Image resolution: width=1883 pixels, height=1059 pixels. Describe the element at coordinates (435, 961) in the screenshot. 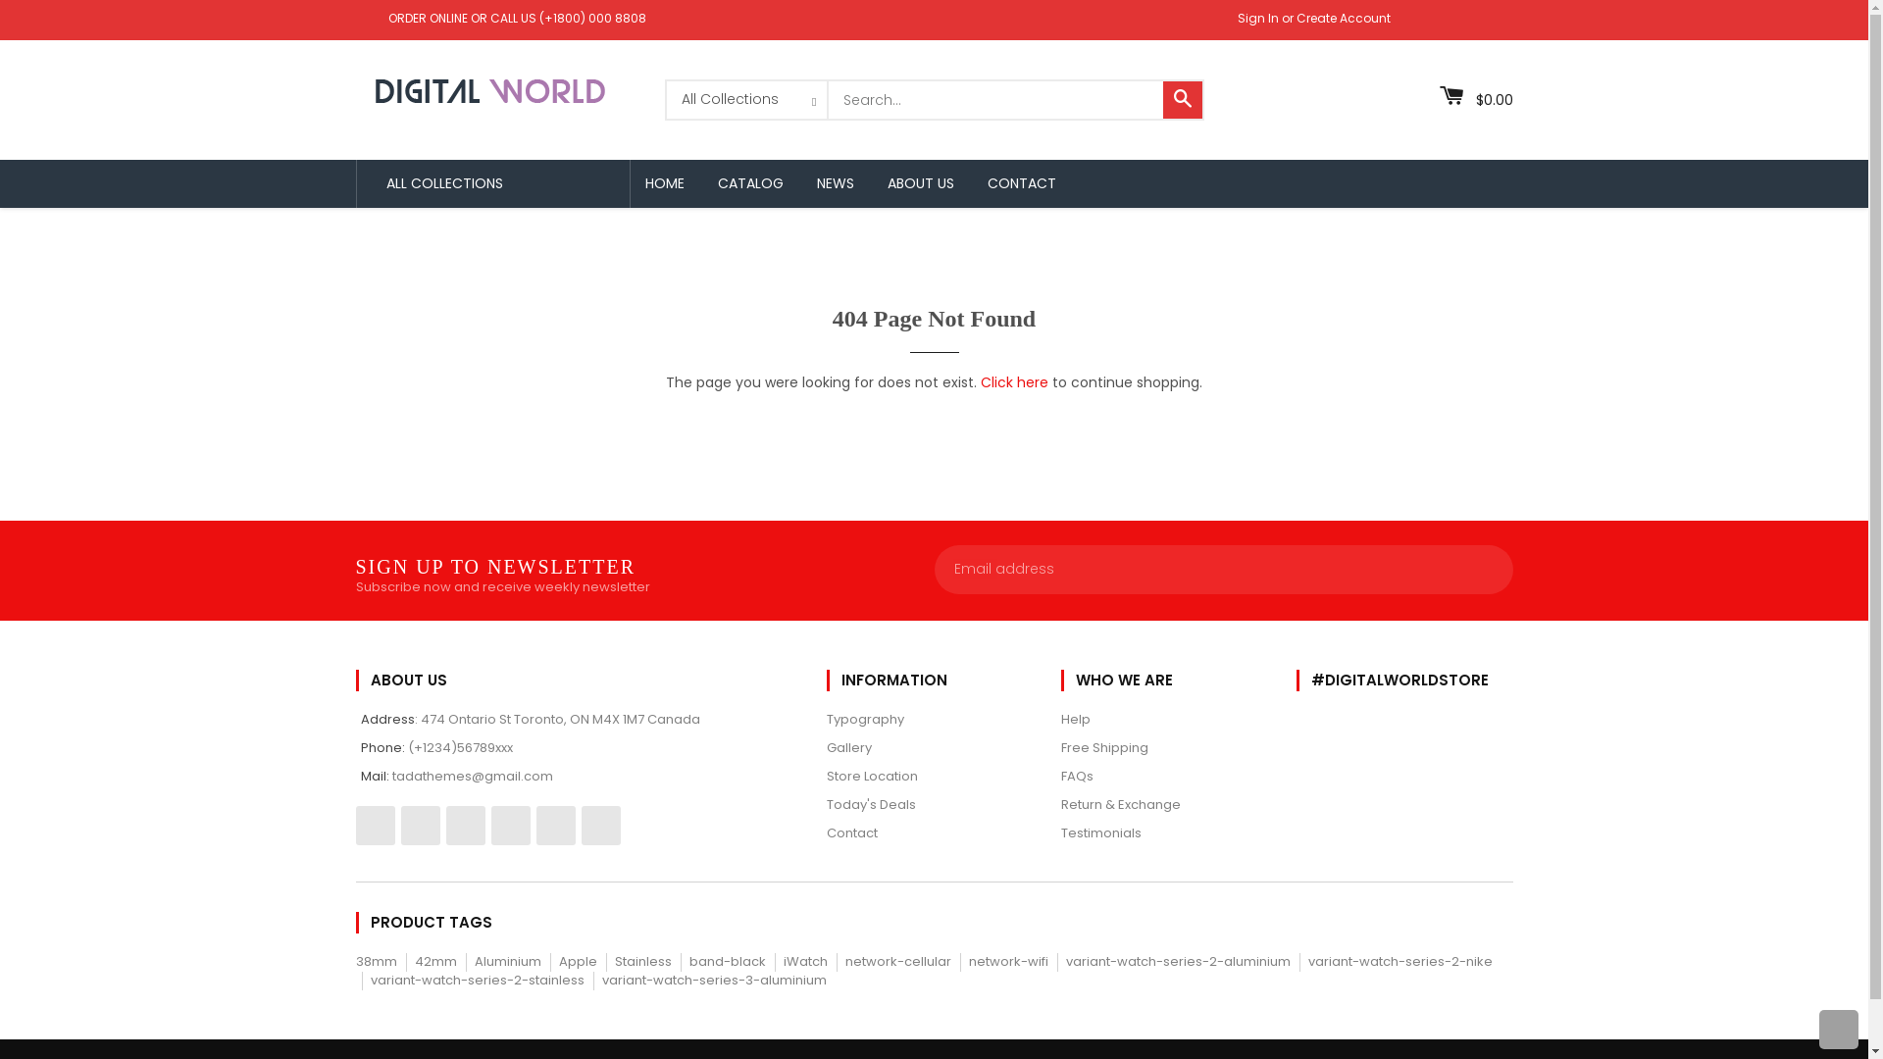

I see `42mm` at that location.